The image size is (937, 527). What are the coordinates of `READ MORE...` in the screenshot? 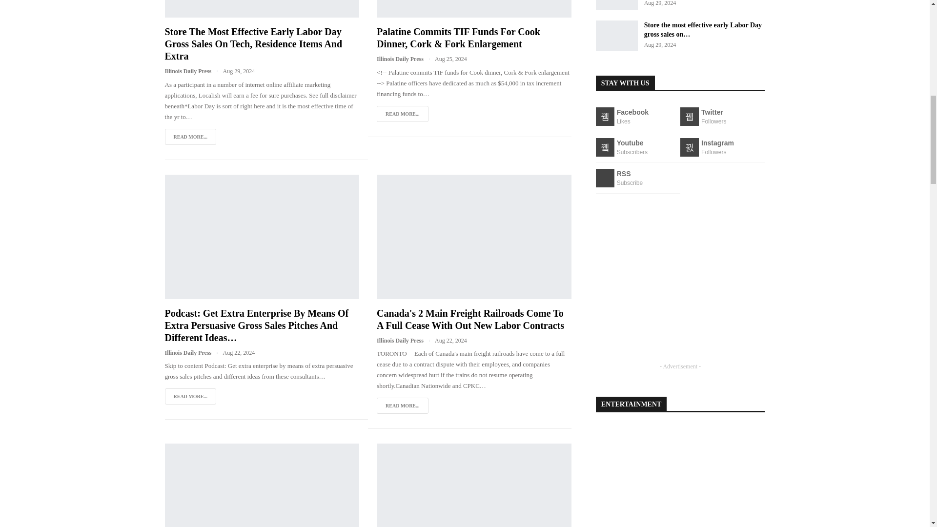 It's located at (402, 114).